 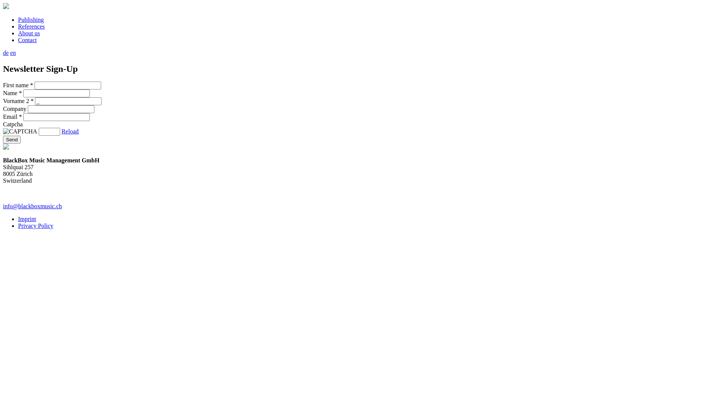 What do you see at coordinates (31, 20) in the screenshot?
I see `Publishing` at bounding box center [31, 20].